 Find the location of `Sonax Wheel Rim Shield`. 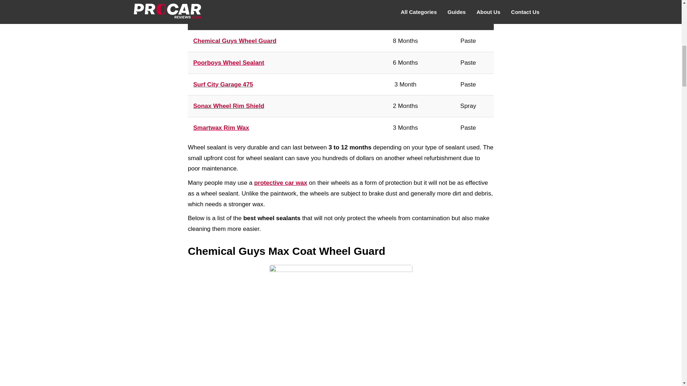

Sonax Wheel Rim Shield is located at coordinates (228, 106).